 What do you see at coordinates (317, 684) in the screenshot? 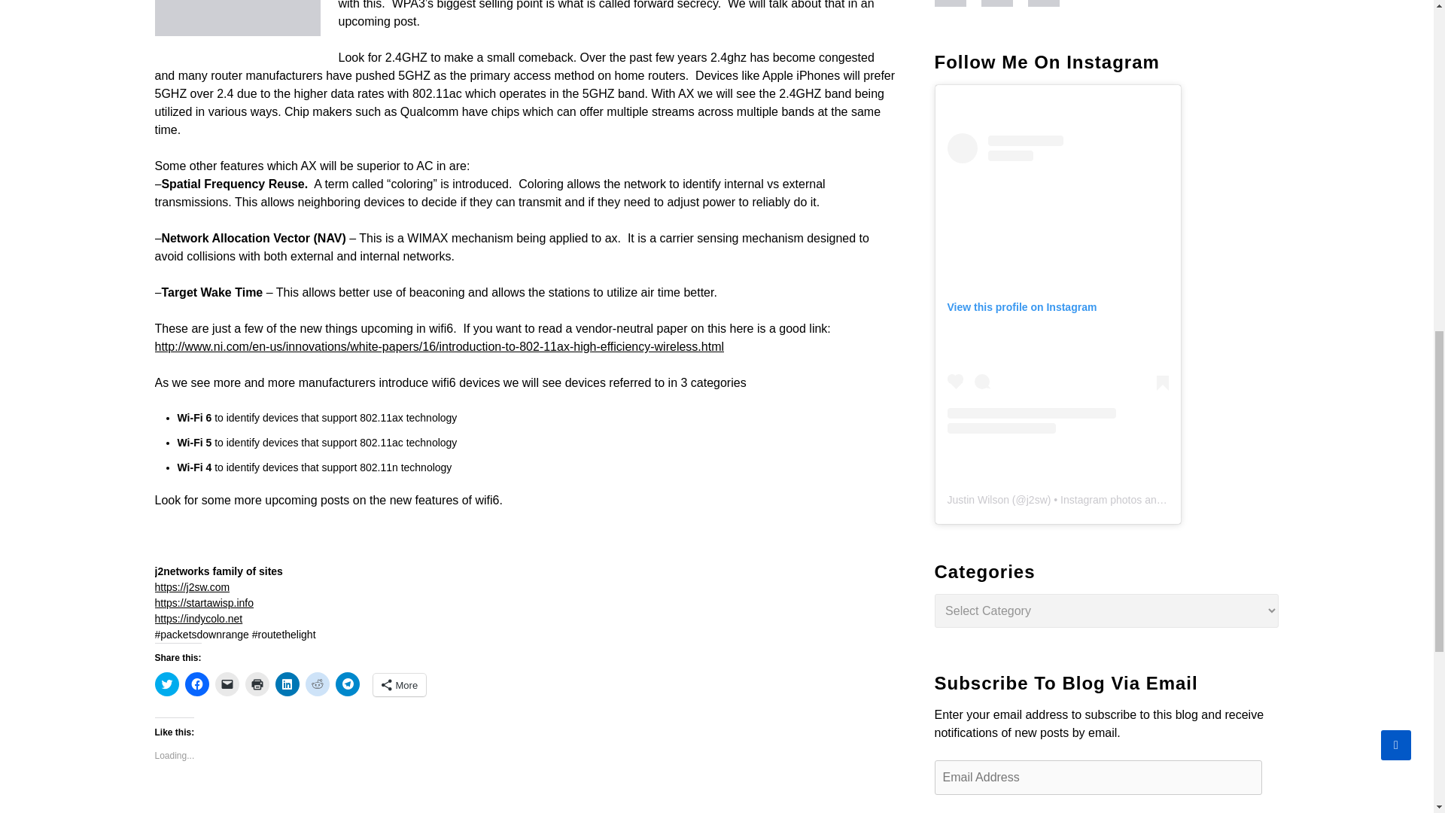
I see `Click to share on Reddit` at bounding box center [317, 684].